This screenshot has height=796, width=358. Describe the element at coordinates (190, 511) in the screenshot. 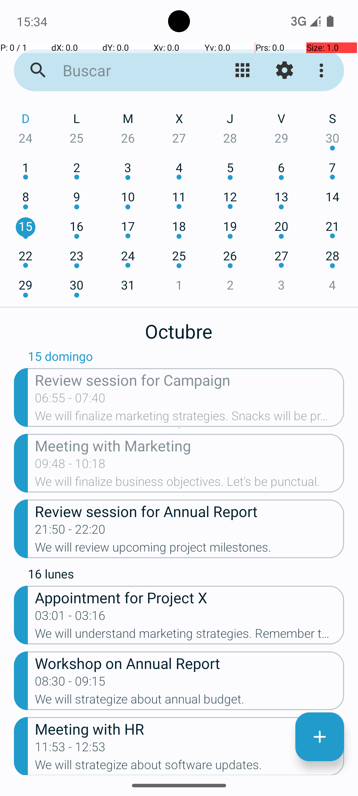

I see `Review session for Annual Report` at that location.